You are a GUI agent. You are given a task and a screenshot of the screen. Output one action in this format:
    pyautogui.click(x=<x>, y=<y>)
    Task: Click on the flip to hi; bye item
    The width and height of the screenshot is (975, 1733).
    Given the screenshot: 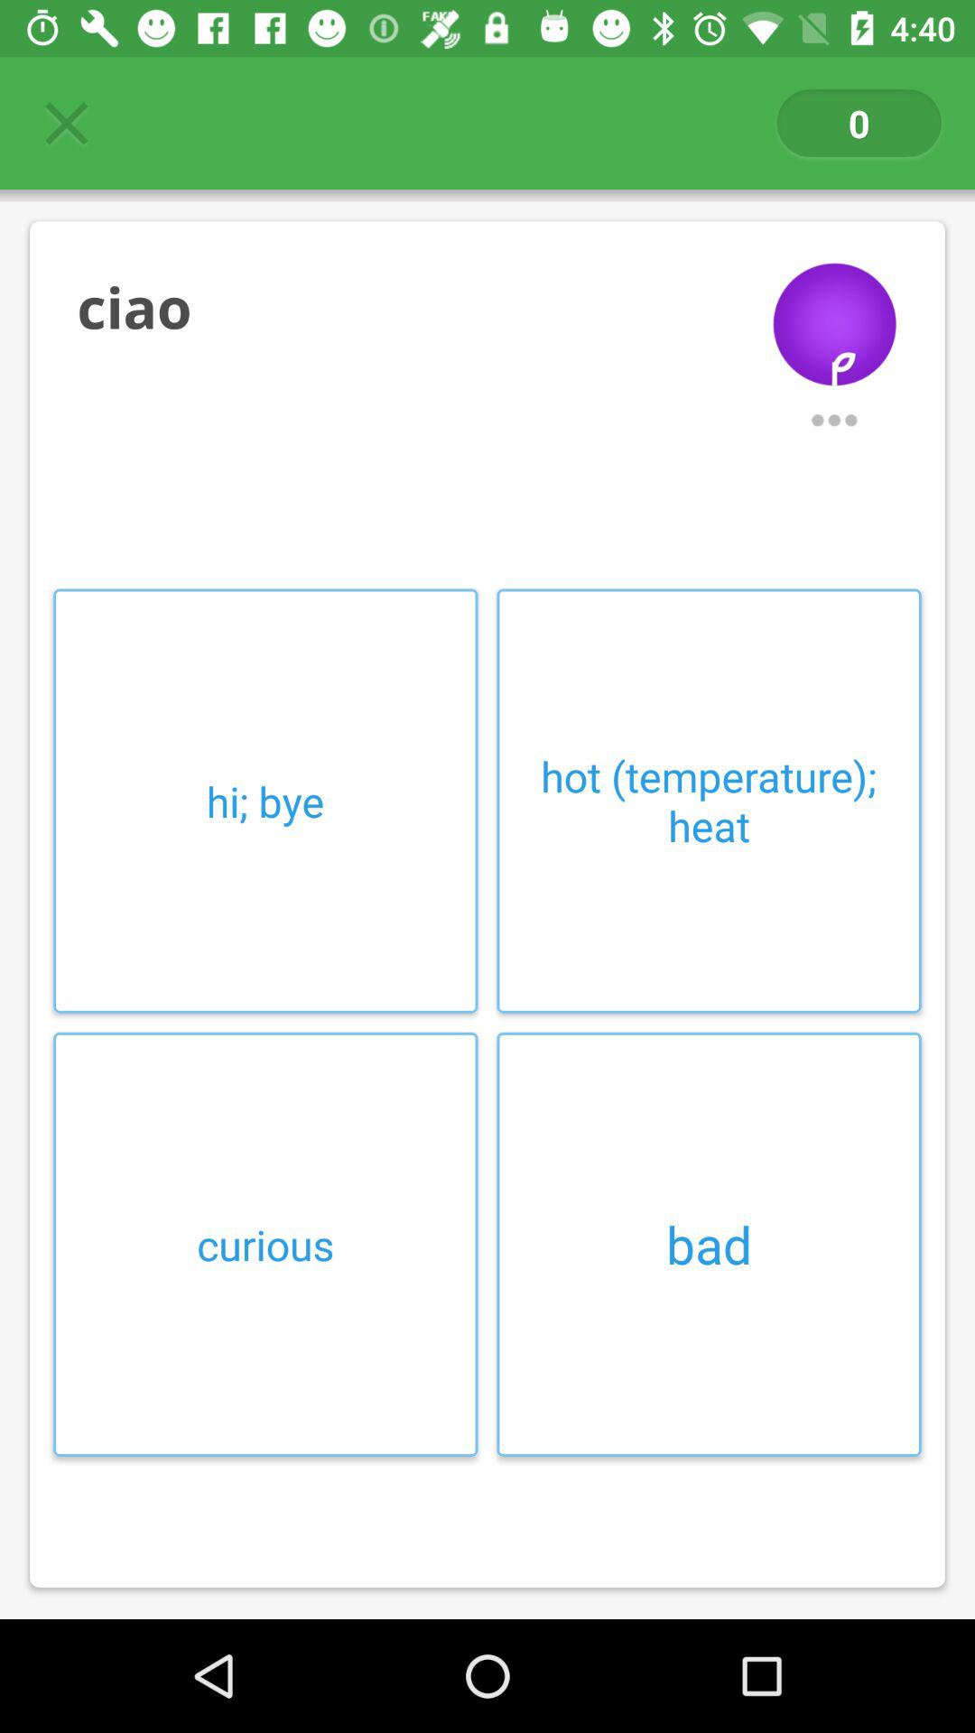 What is the action you would take?
    pyautogui.click(x=265, y=801)
    